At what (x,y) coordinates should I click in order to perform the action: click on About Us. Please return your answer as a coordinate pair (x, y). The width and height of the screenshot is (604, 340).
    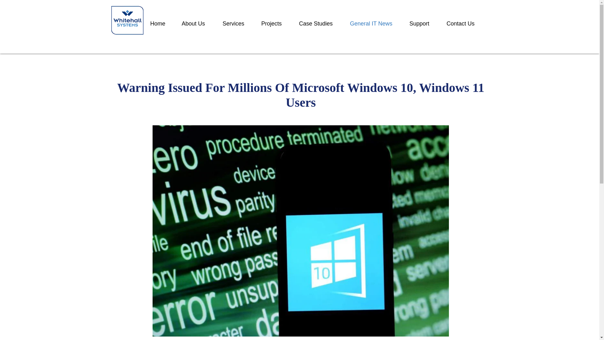
    Looking at the image, I should click on (197, 23).